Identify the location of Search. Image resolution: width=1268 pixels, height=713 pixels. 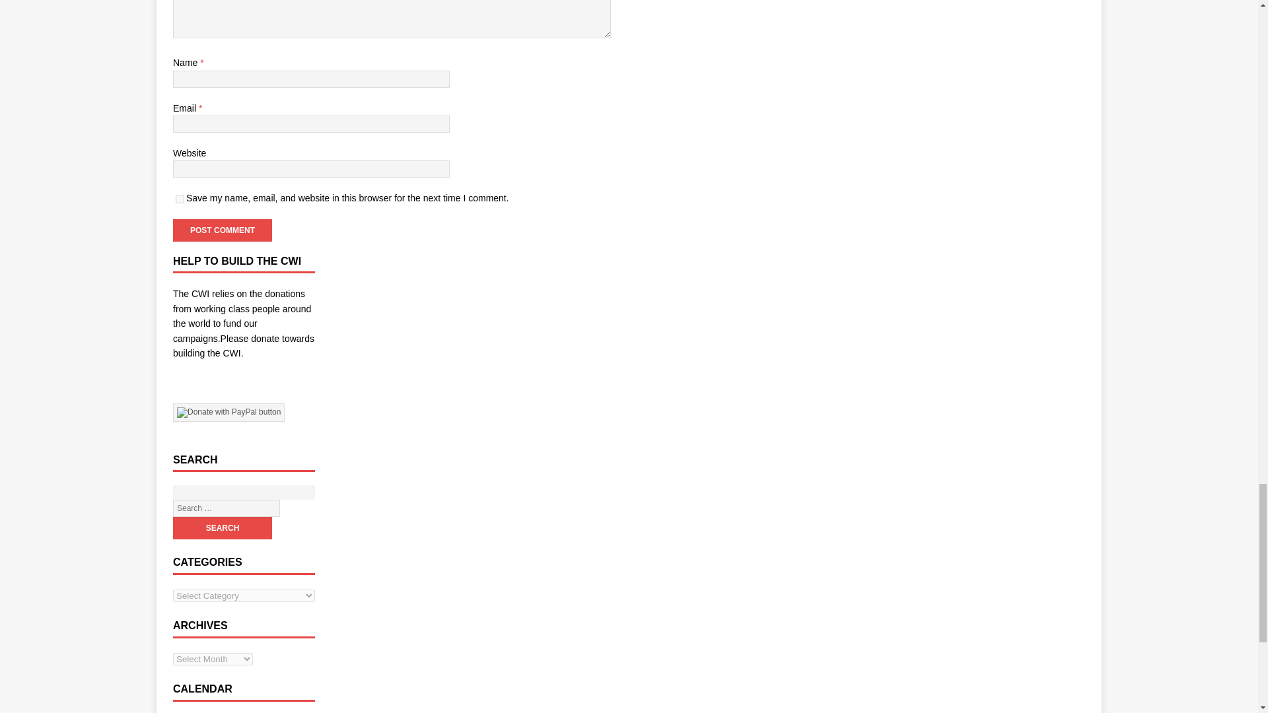
(222, 528).